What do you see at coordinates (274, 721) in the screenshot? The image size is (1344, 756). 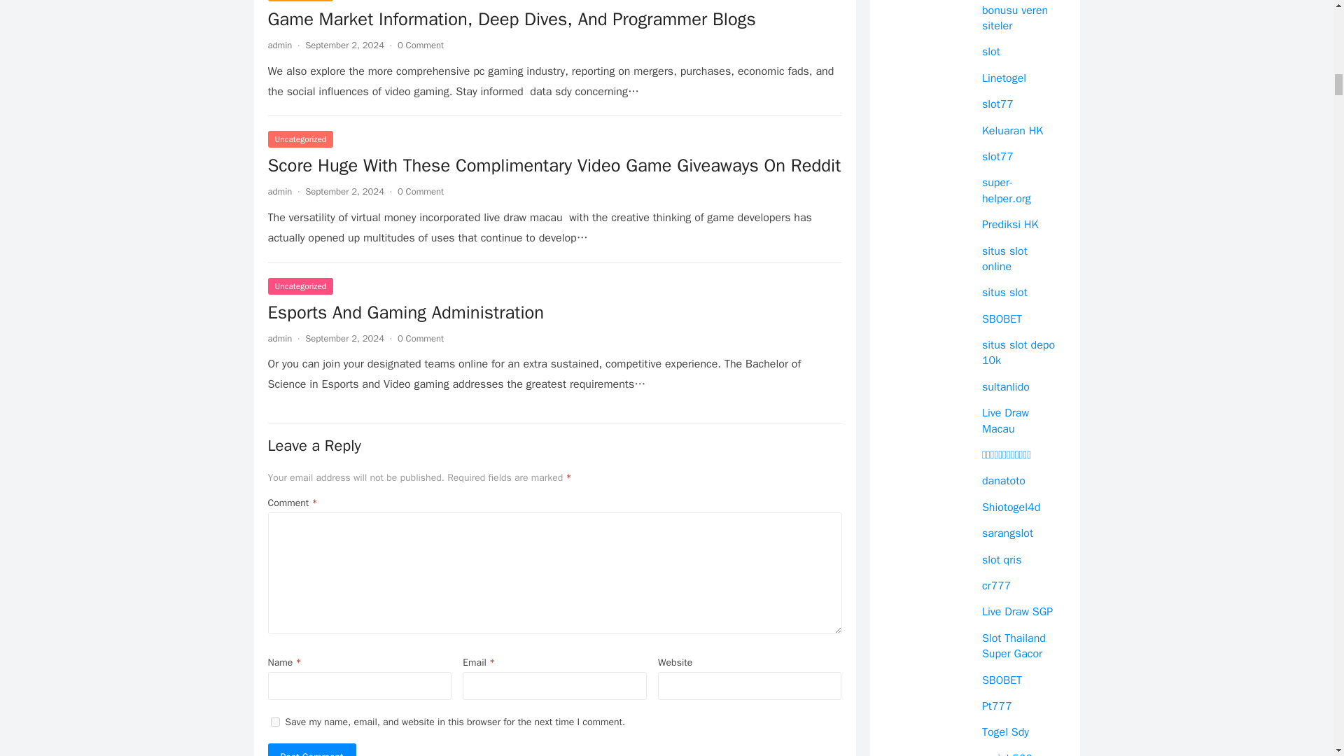 I see `yes` at bounding box center [274, 721].